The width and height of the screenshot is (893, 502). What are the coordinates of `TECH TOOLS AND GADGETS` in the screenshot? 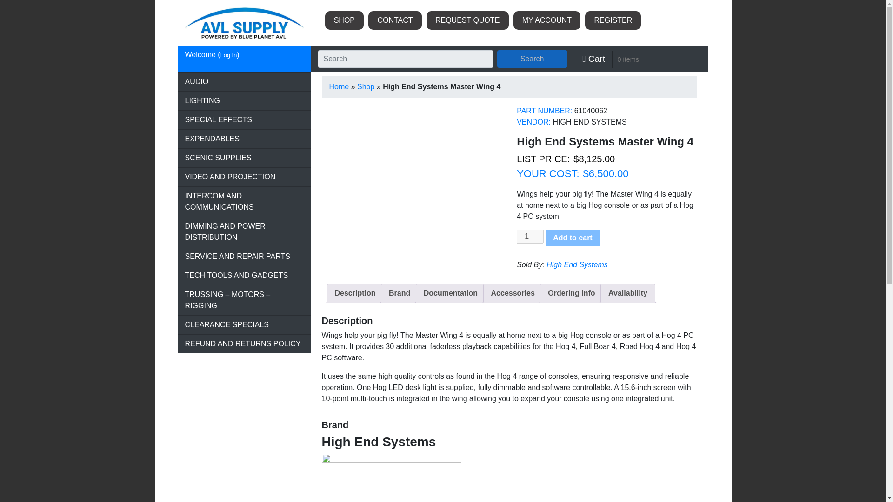 It's located at (244, 276).